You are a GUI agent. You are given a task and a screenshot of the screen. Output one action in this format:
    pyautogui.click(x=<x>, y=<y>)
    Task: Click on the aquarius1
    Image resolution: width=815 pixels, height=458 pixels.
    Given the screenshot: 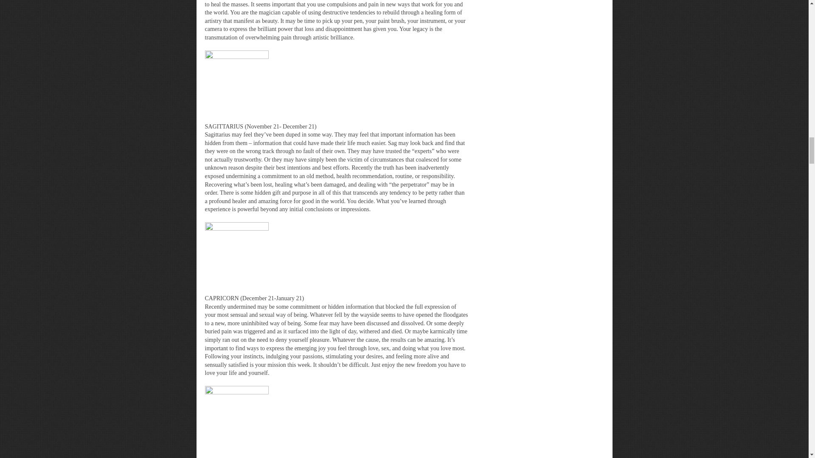 What is the action you would take?
    pyautogui.click(x=236, y=417)
    